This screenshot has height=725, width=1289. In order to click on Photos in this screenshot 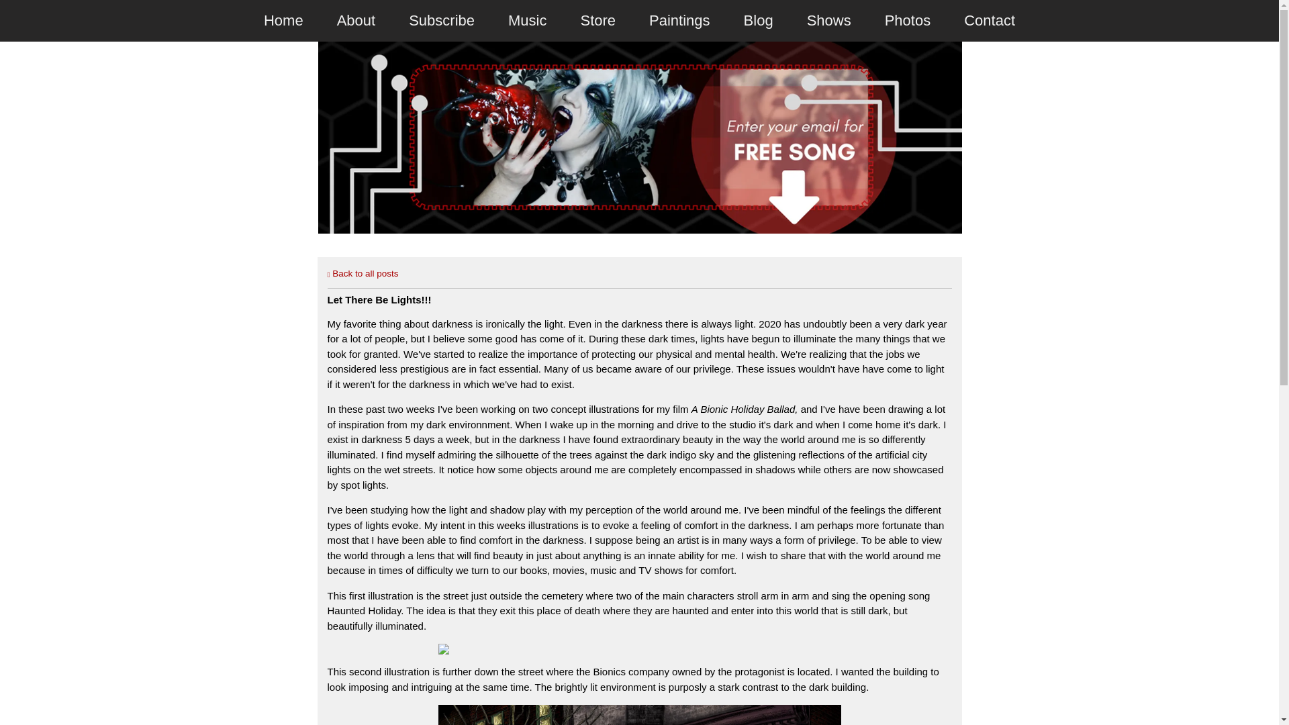, I will do `click(908, 20)`.